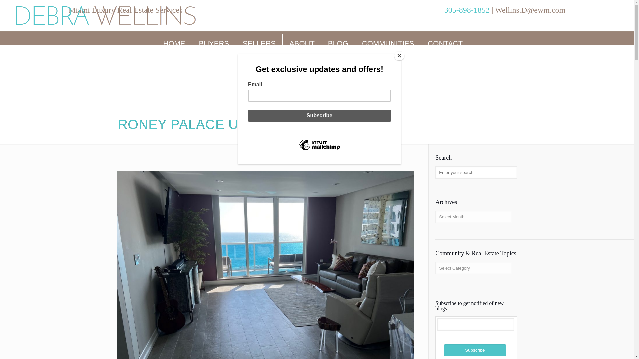 The image size is (639, 359). Describe the element at coordinates (214, 43) in the screenshot. I see `BUYERS` at that location.